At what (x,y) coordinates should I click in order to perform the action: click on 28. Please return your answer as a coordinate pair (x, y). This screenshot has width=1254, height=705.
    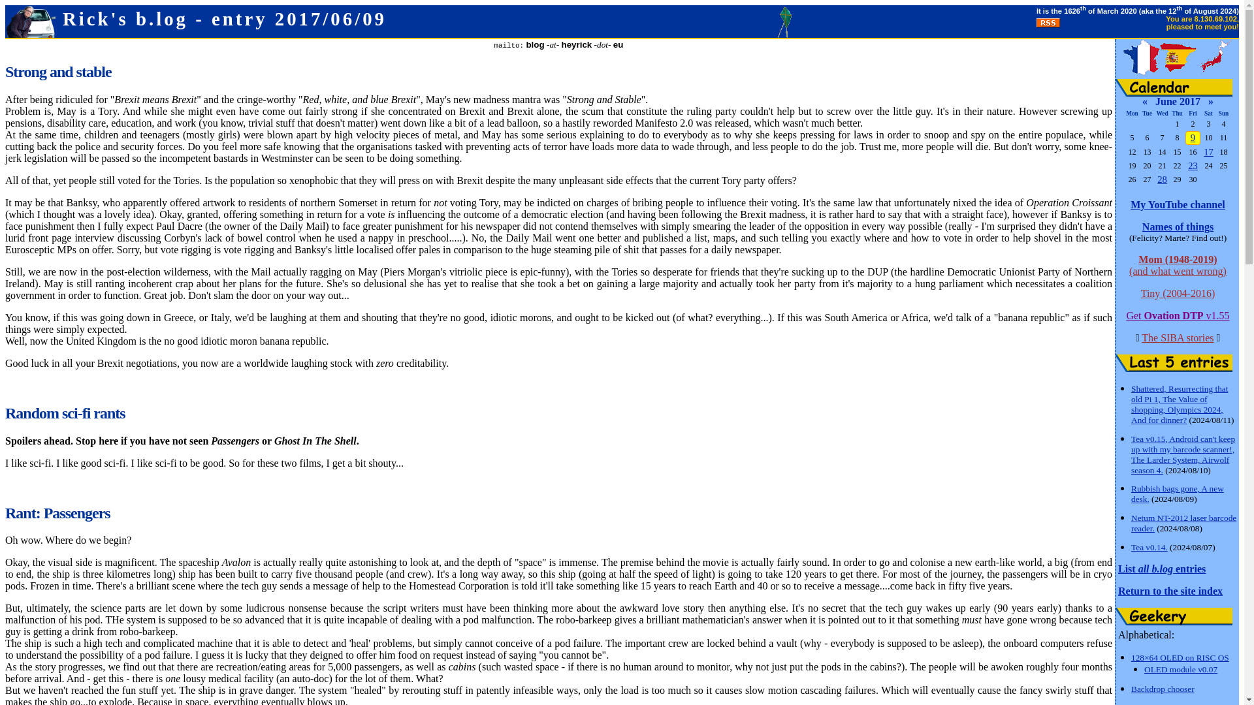
    Looking at the image, I should click on (1163, 179).